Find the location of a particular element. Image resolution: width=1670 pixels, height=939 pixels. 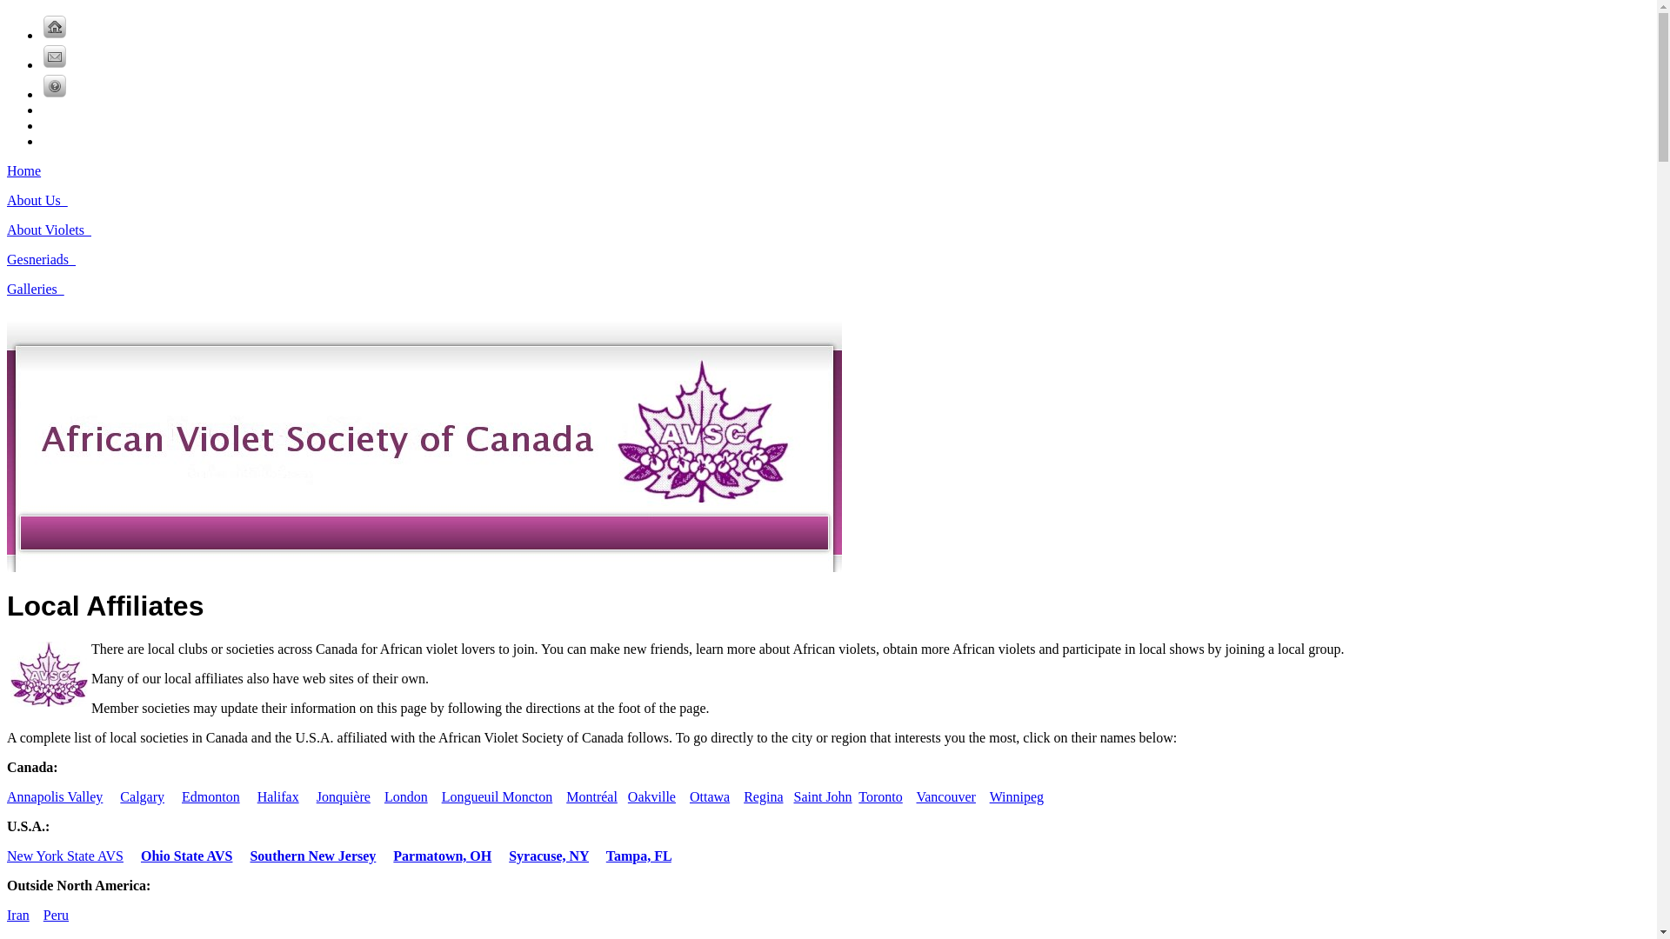

Calgary is located at coordinates (143, 796).